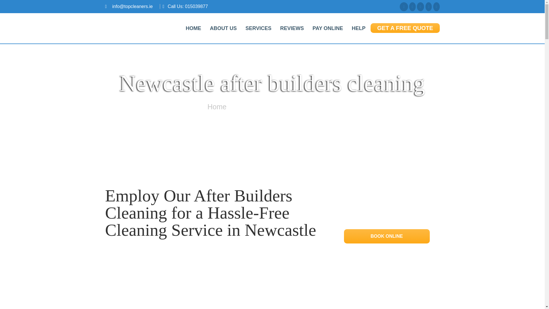  I want to click on BOOK ONLINE, so click(386, 236).